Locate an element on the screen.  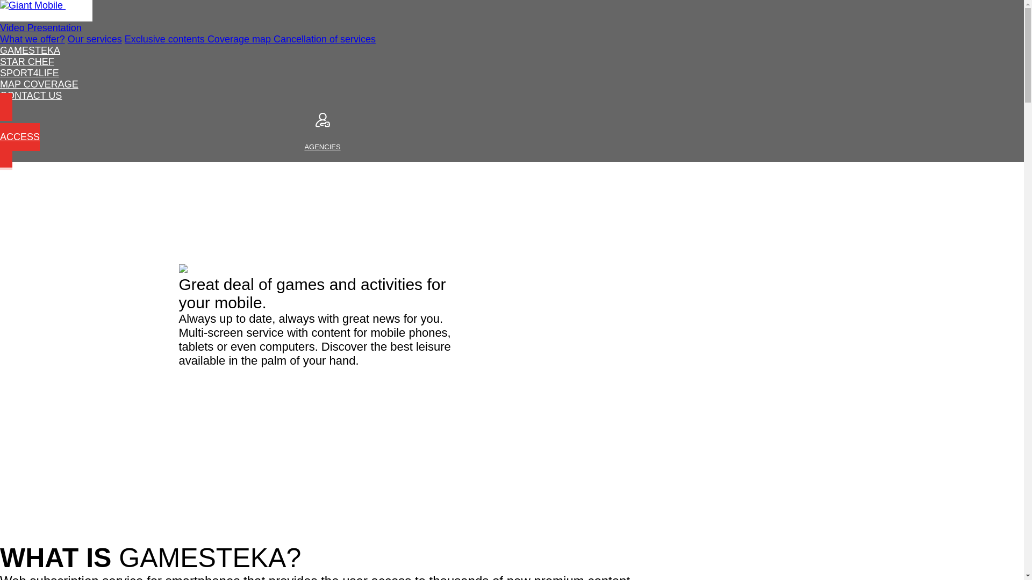
STAR CHEF is located at coordinates (39, 84).